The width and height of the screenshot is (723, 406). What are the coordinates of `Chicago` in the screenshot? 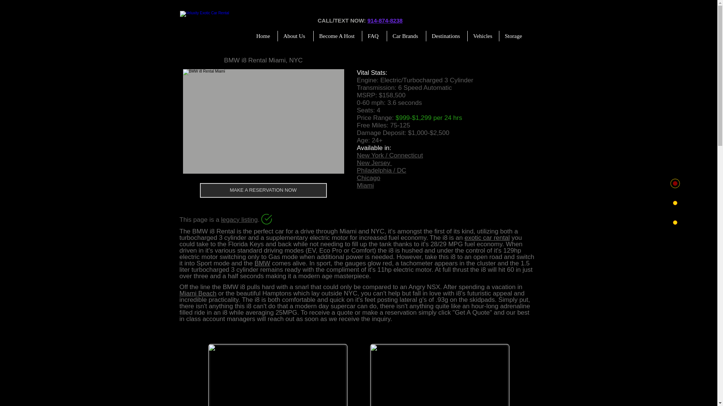 It's located at (368, 178).